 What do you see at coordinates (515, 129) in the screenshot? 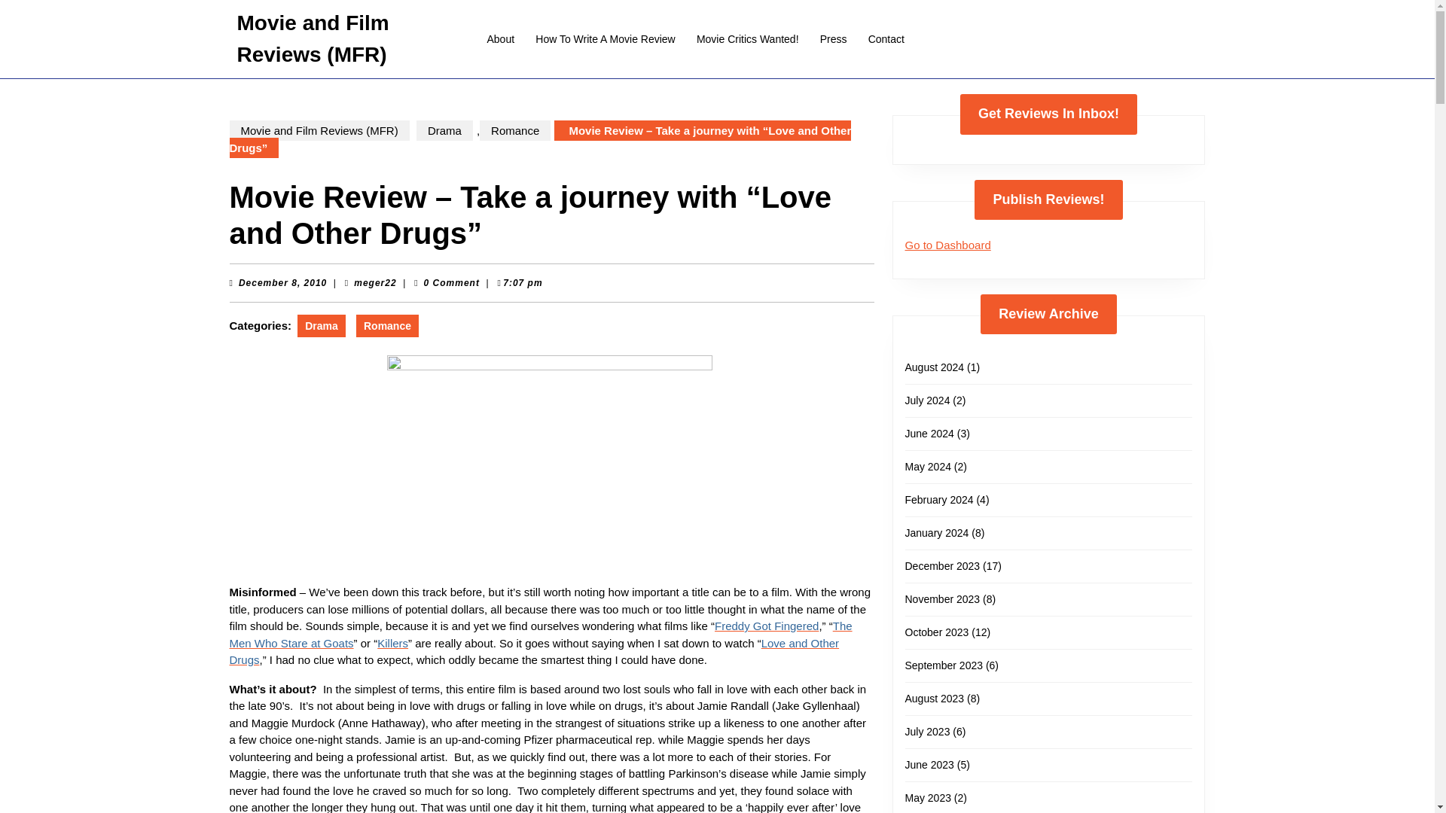
I see `Romance` at bounding box center [515, 129].